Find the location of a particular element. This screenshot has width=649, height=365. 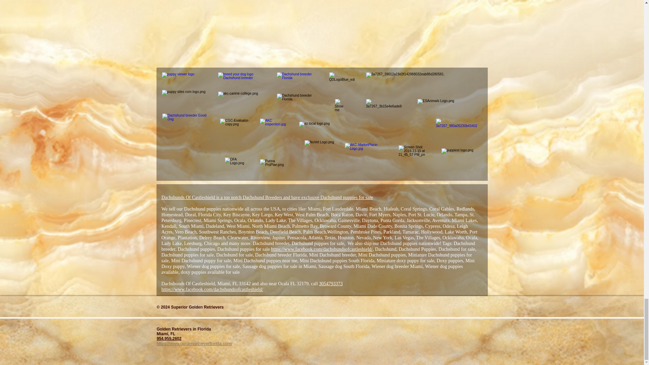

Dachshund is located at coordinates (254, 197).